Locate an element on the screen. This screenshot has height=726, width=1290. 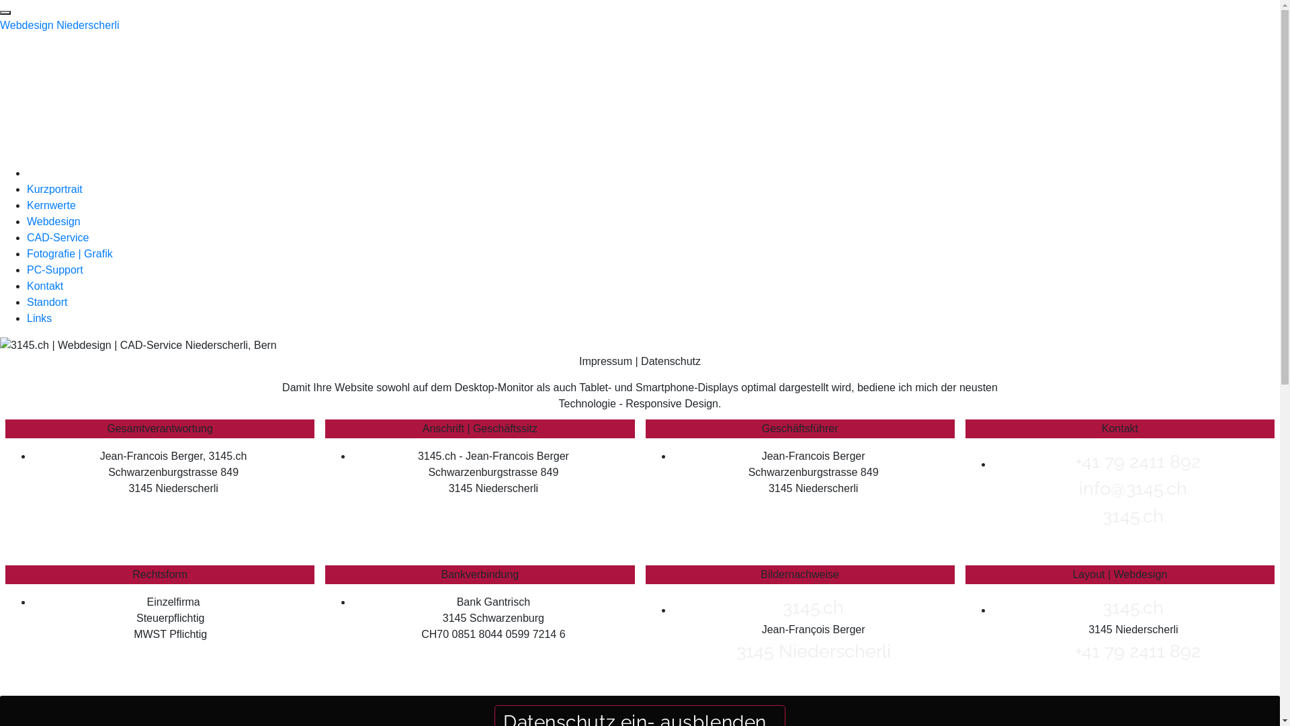
  +41 79 2411 892 is located at coordinates (1133, 461).